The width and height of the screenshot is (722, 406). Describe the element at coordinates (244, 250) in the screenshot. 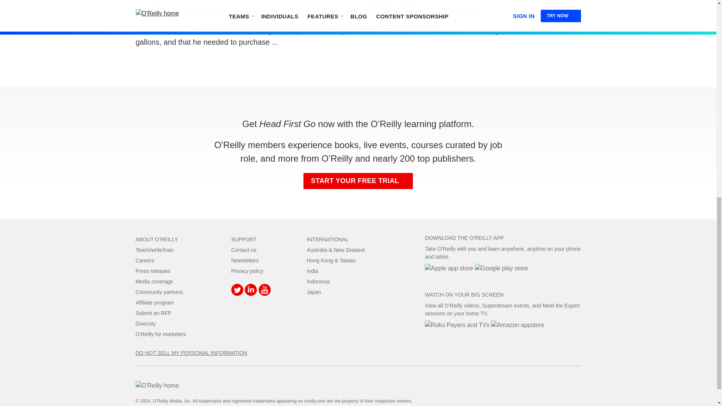

I see `Contact us` at that location.